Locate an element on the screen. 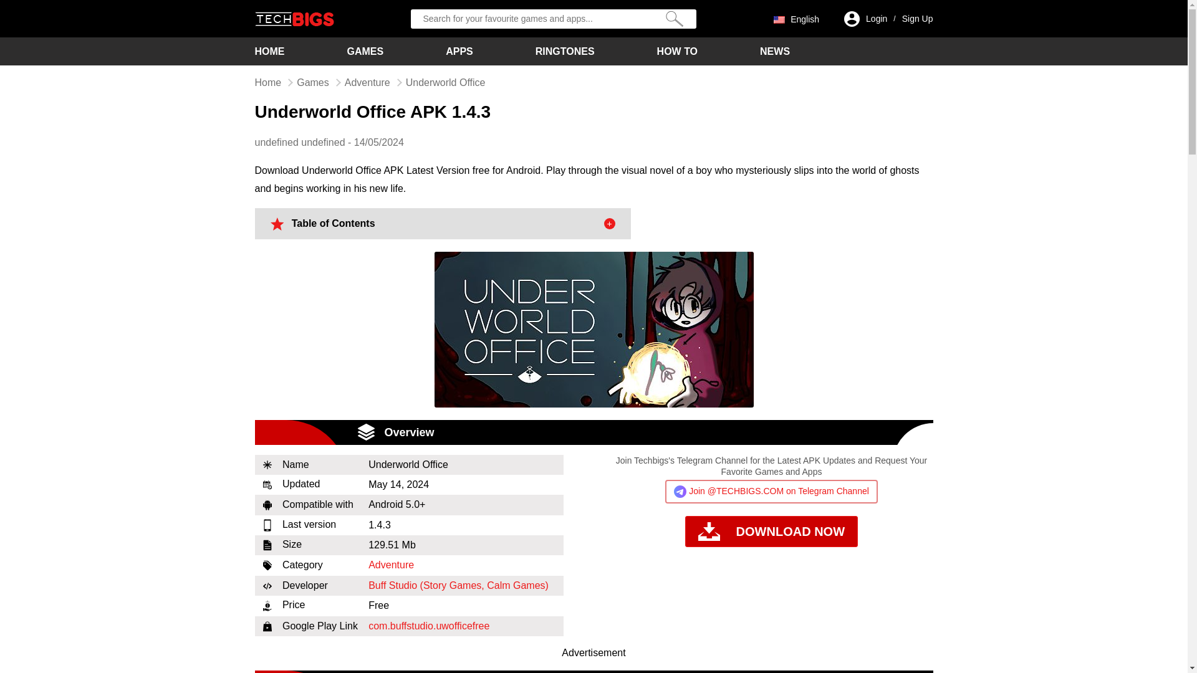  Games is located at coordinates (365, 51).